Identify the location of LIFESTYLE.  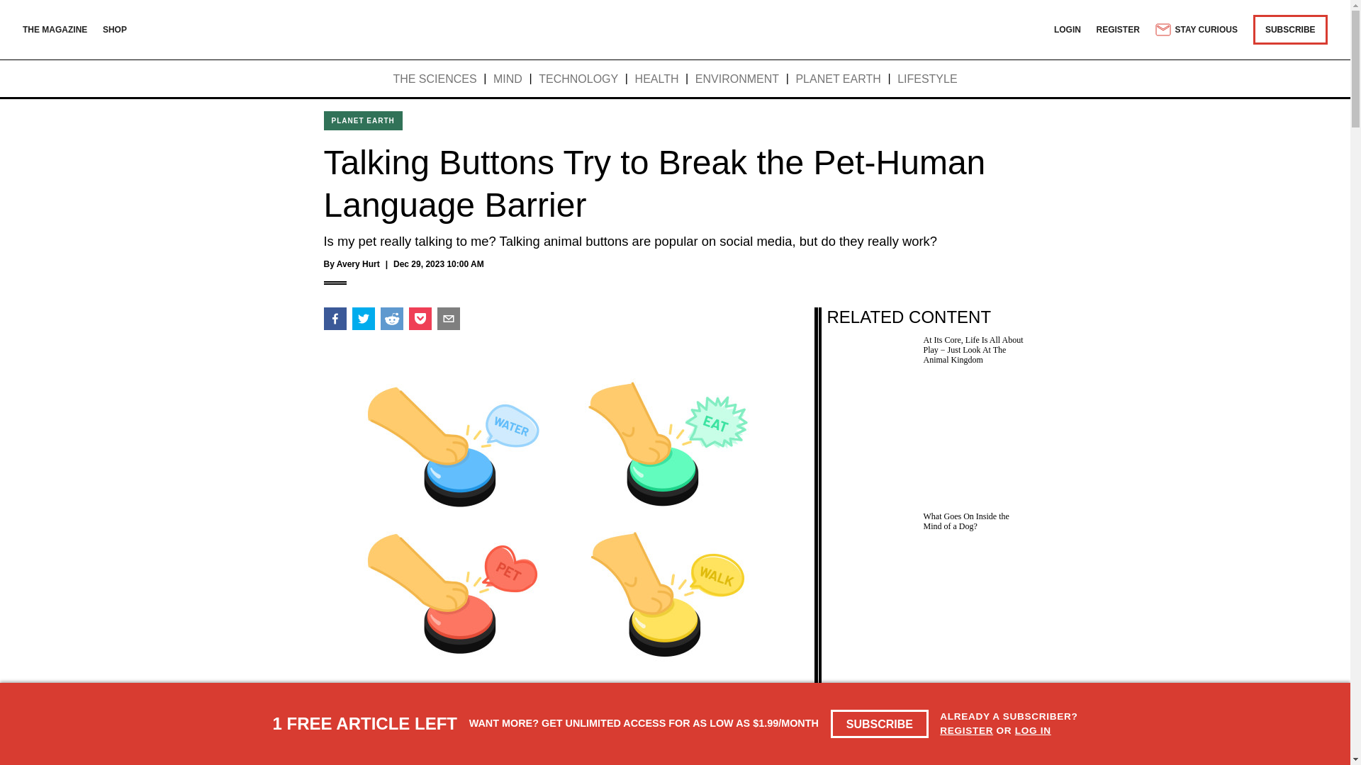
(926, 79).